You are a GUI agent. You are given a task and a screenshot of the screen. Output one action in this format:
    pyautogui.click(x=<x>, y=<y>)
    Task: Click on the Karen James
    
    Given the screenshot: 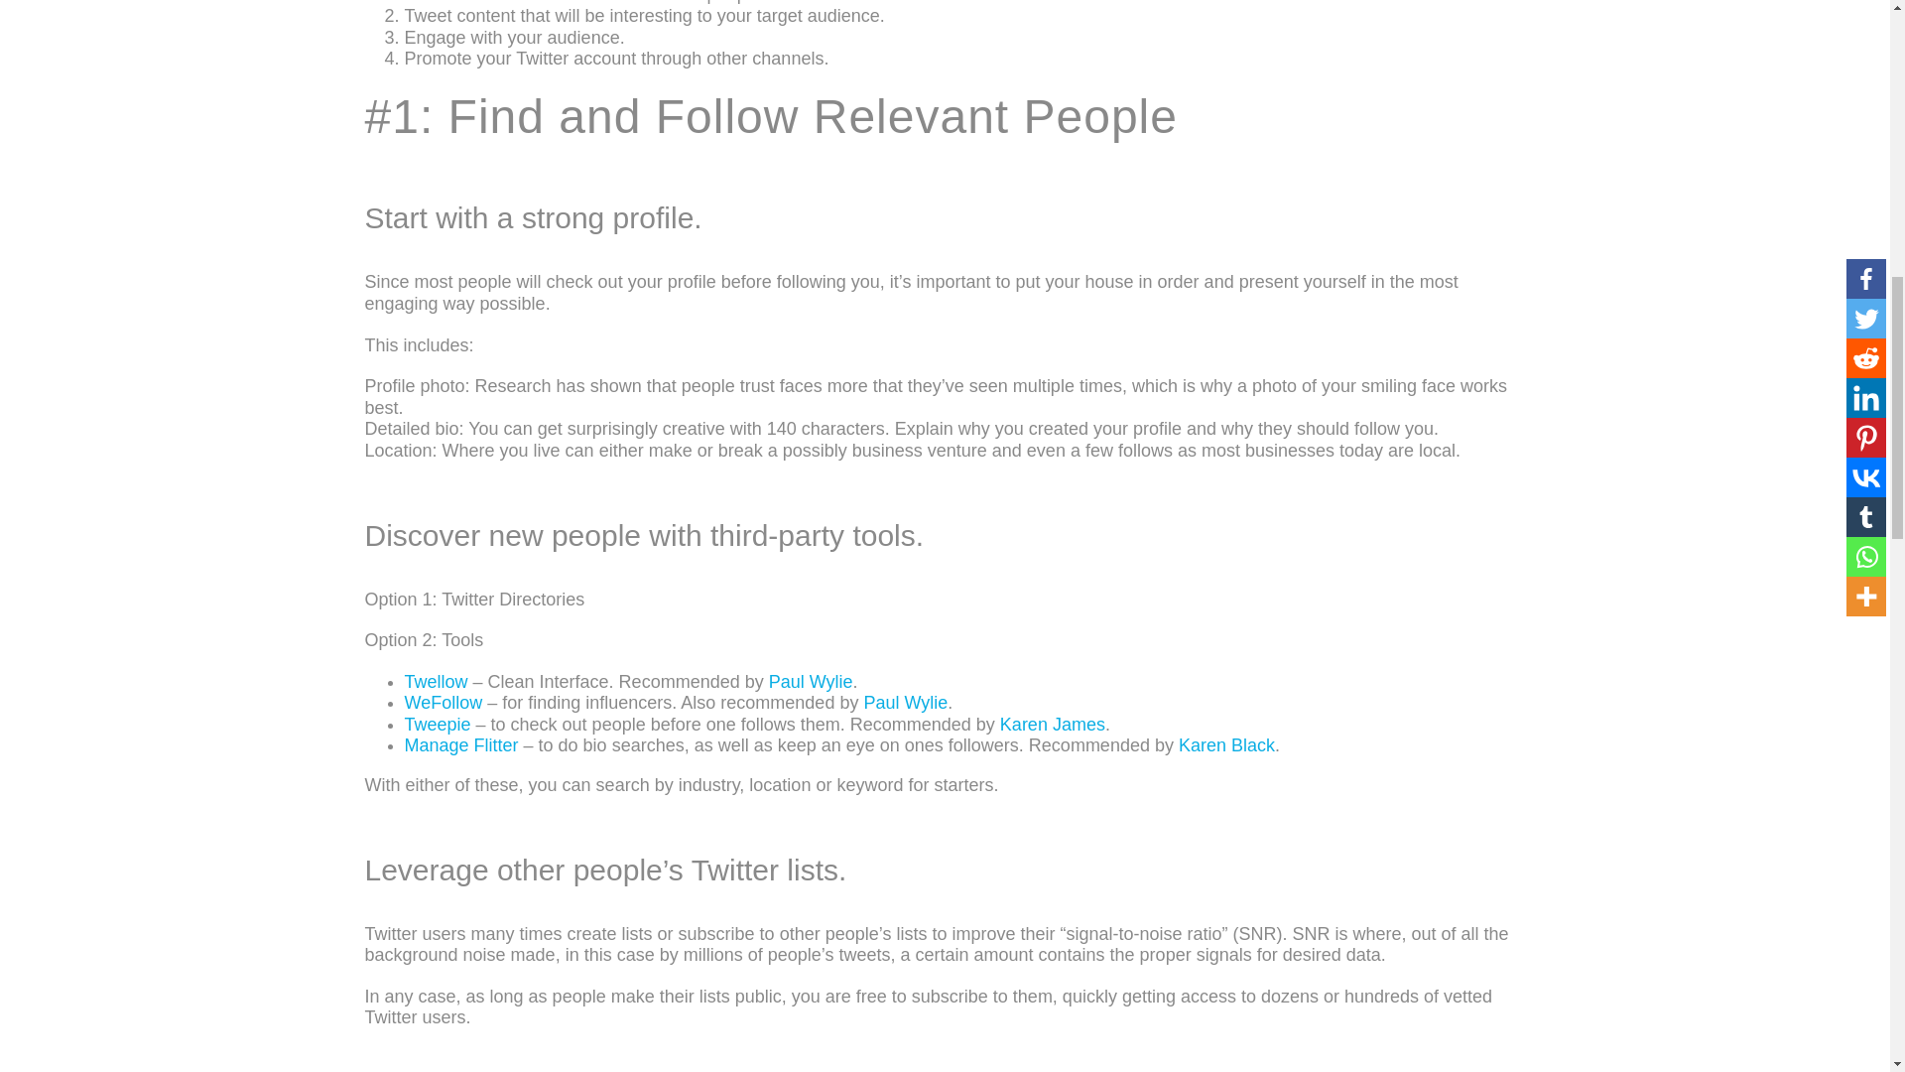 What is the action you would take?
    pyautogui.click(x=1052, y=725)
    